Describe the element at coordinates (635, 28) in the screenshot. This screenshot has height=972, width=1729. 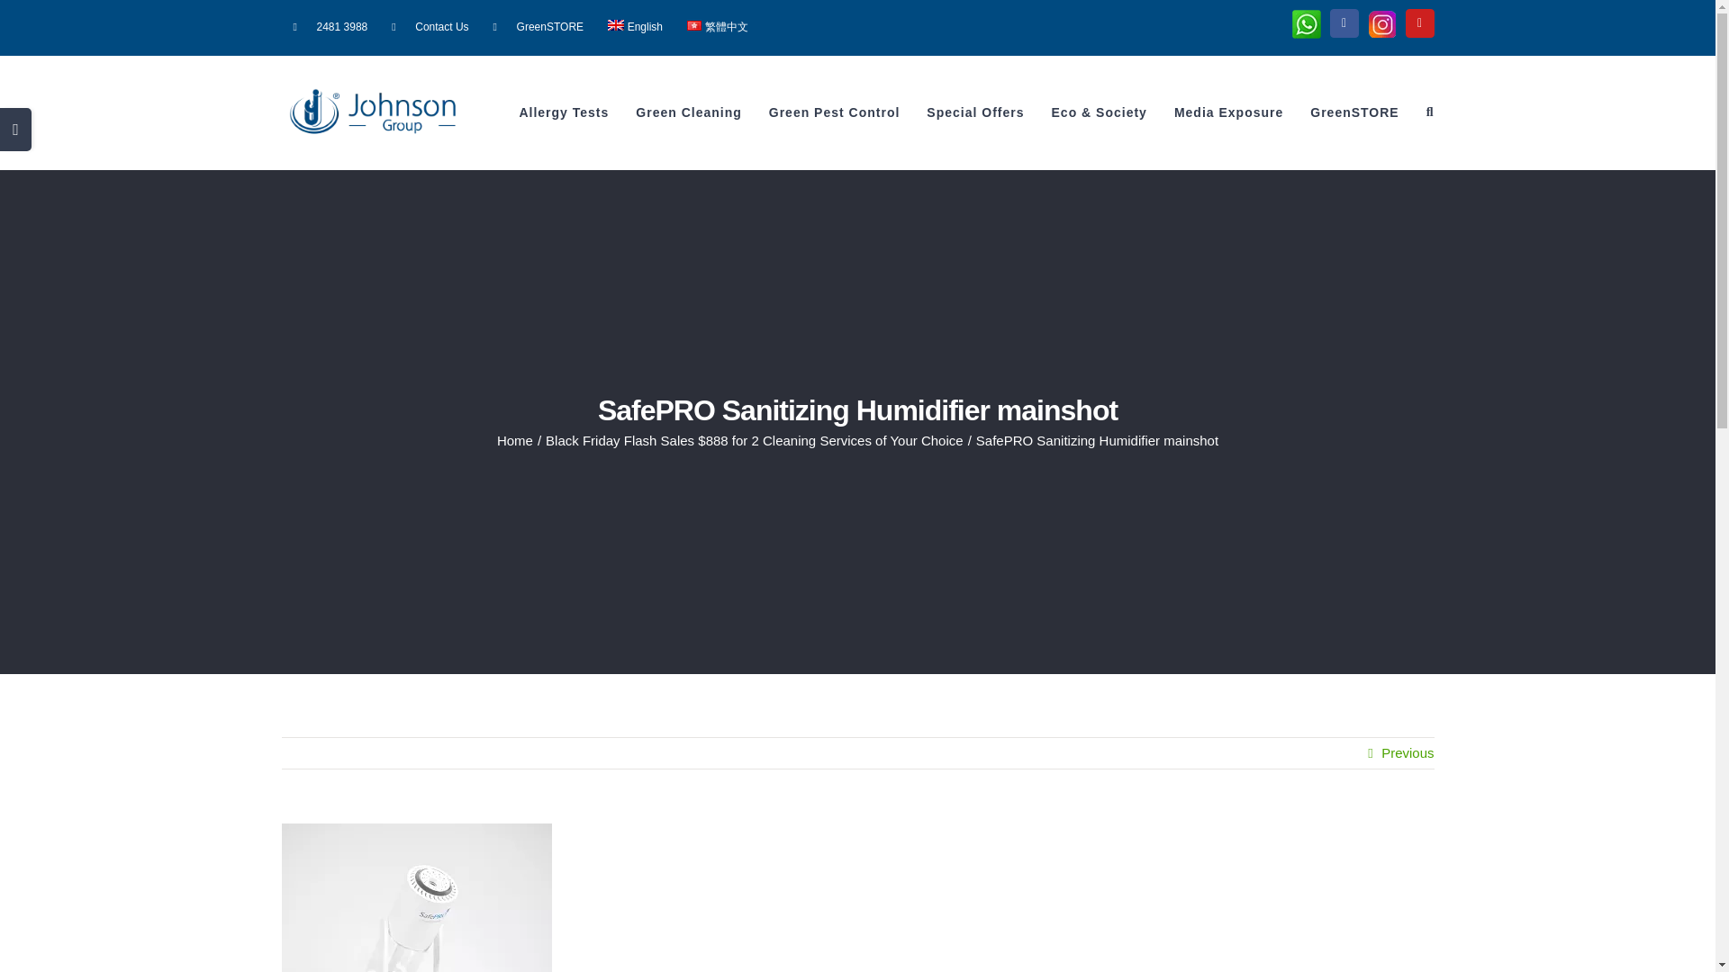
I see `English` at that location.